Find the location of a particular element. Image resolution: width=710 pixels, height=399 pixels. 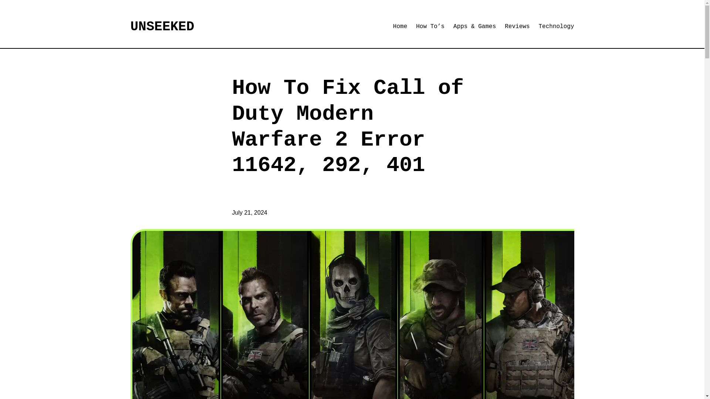

UNSEEKED is located at coordinates (162, 27).